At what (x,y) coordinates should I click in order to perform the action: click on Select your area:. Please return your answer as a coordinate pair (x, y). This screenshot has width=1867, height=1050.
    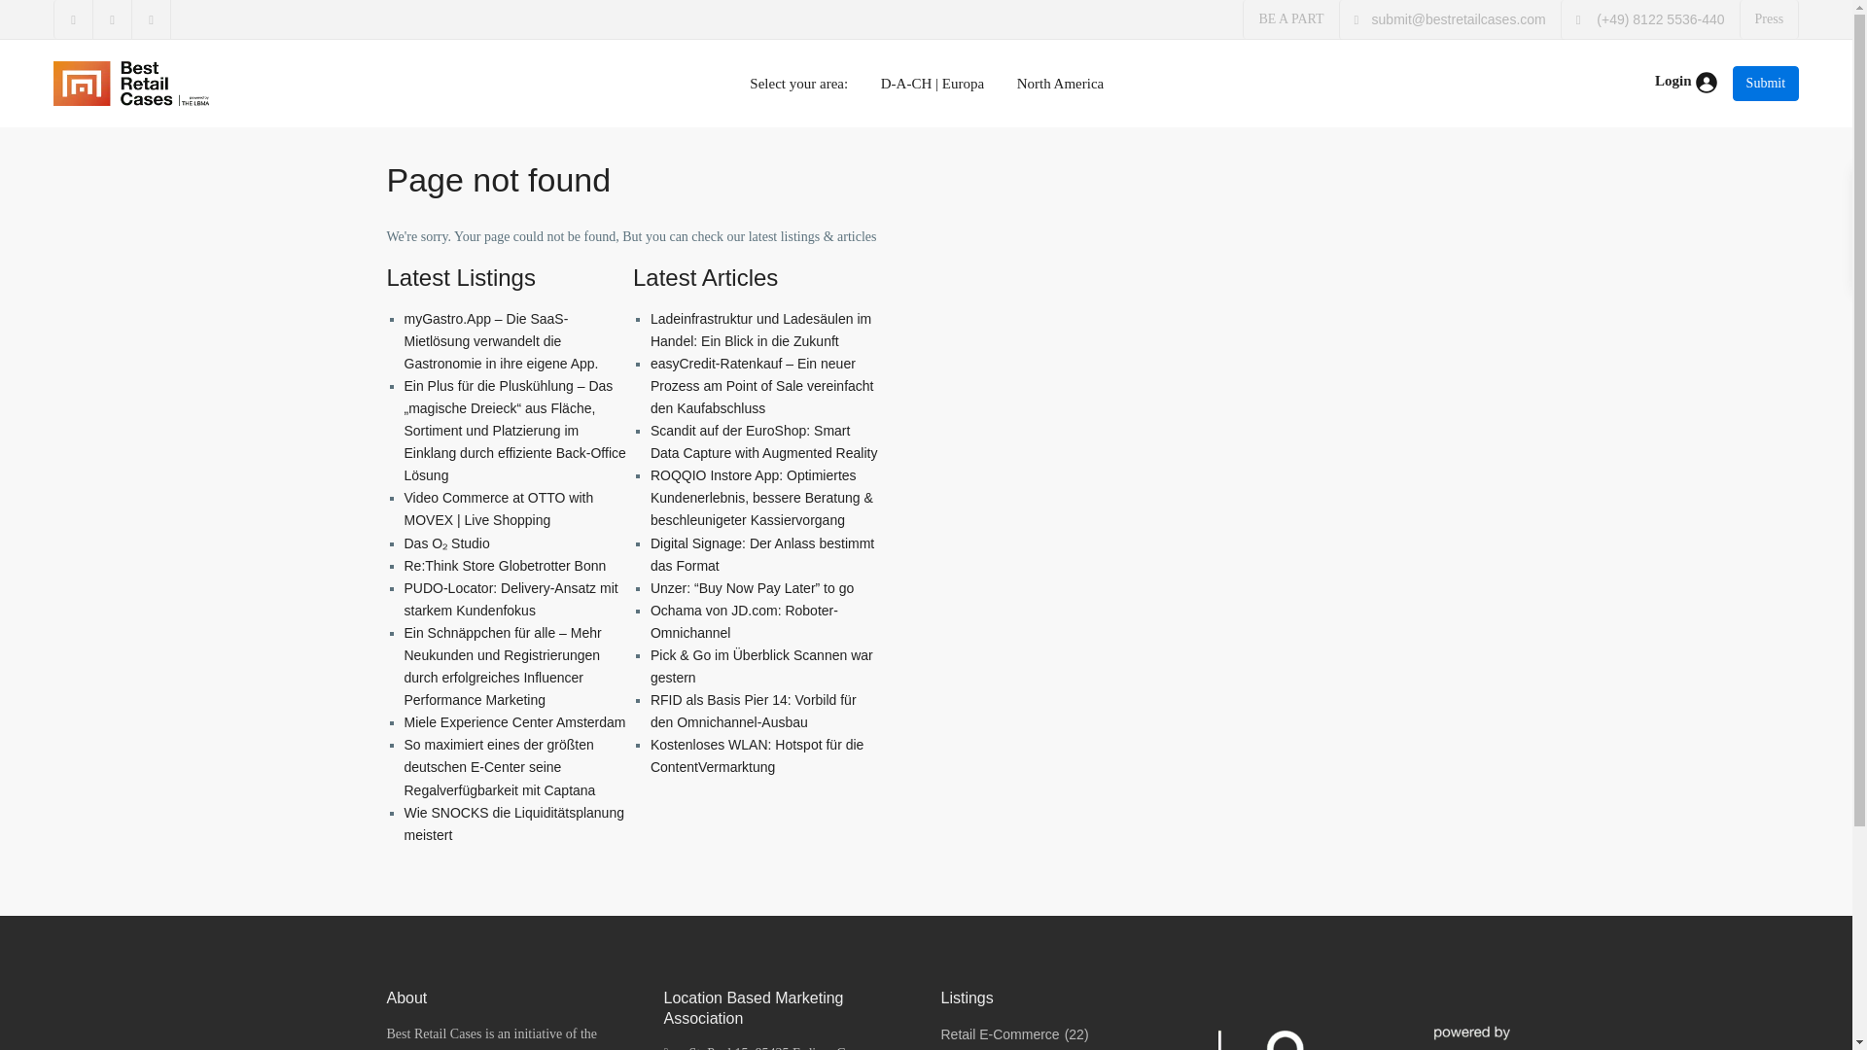
    Looking at the image, I should click on (799, 84).